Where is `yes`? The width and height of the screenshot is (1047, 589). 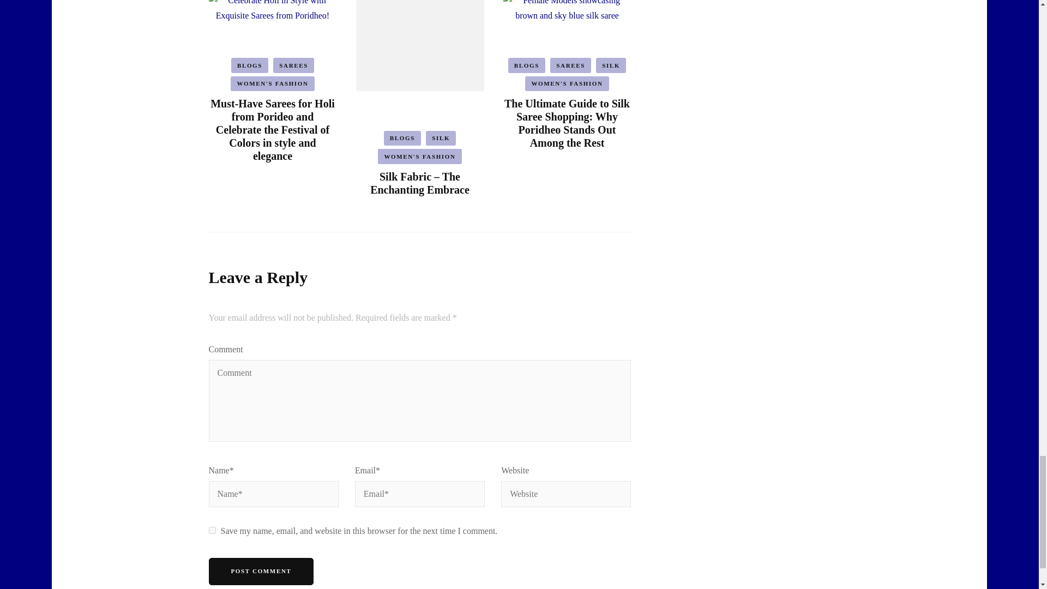
yes is located at coordinates (212, 530).